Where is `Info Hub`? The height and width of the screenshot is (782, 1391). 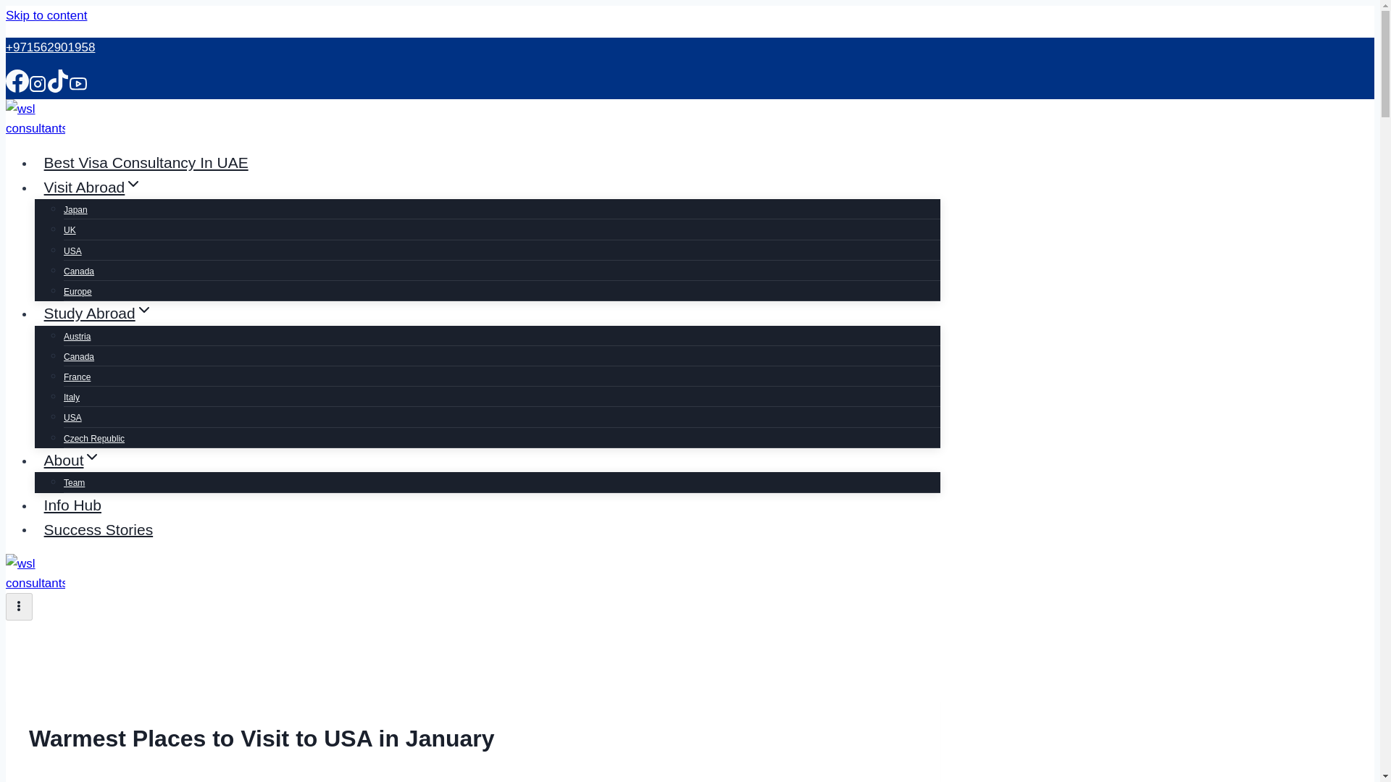
Info Hub is located at coordinates (72, 504).